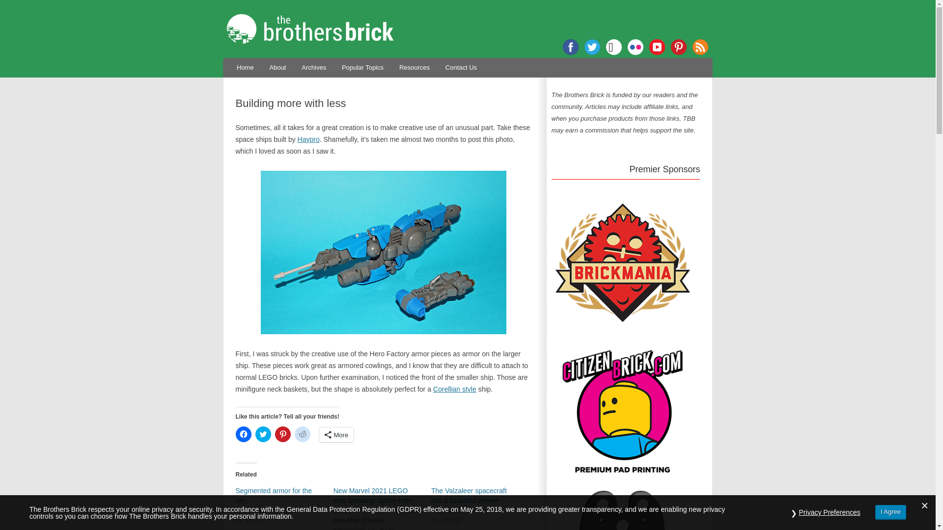 This screenshot has height=530, width=943. What do you see at coordinates (592, 47) in the screenshot?
I see `Twitter` at bounding box center [592, 47].